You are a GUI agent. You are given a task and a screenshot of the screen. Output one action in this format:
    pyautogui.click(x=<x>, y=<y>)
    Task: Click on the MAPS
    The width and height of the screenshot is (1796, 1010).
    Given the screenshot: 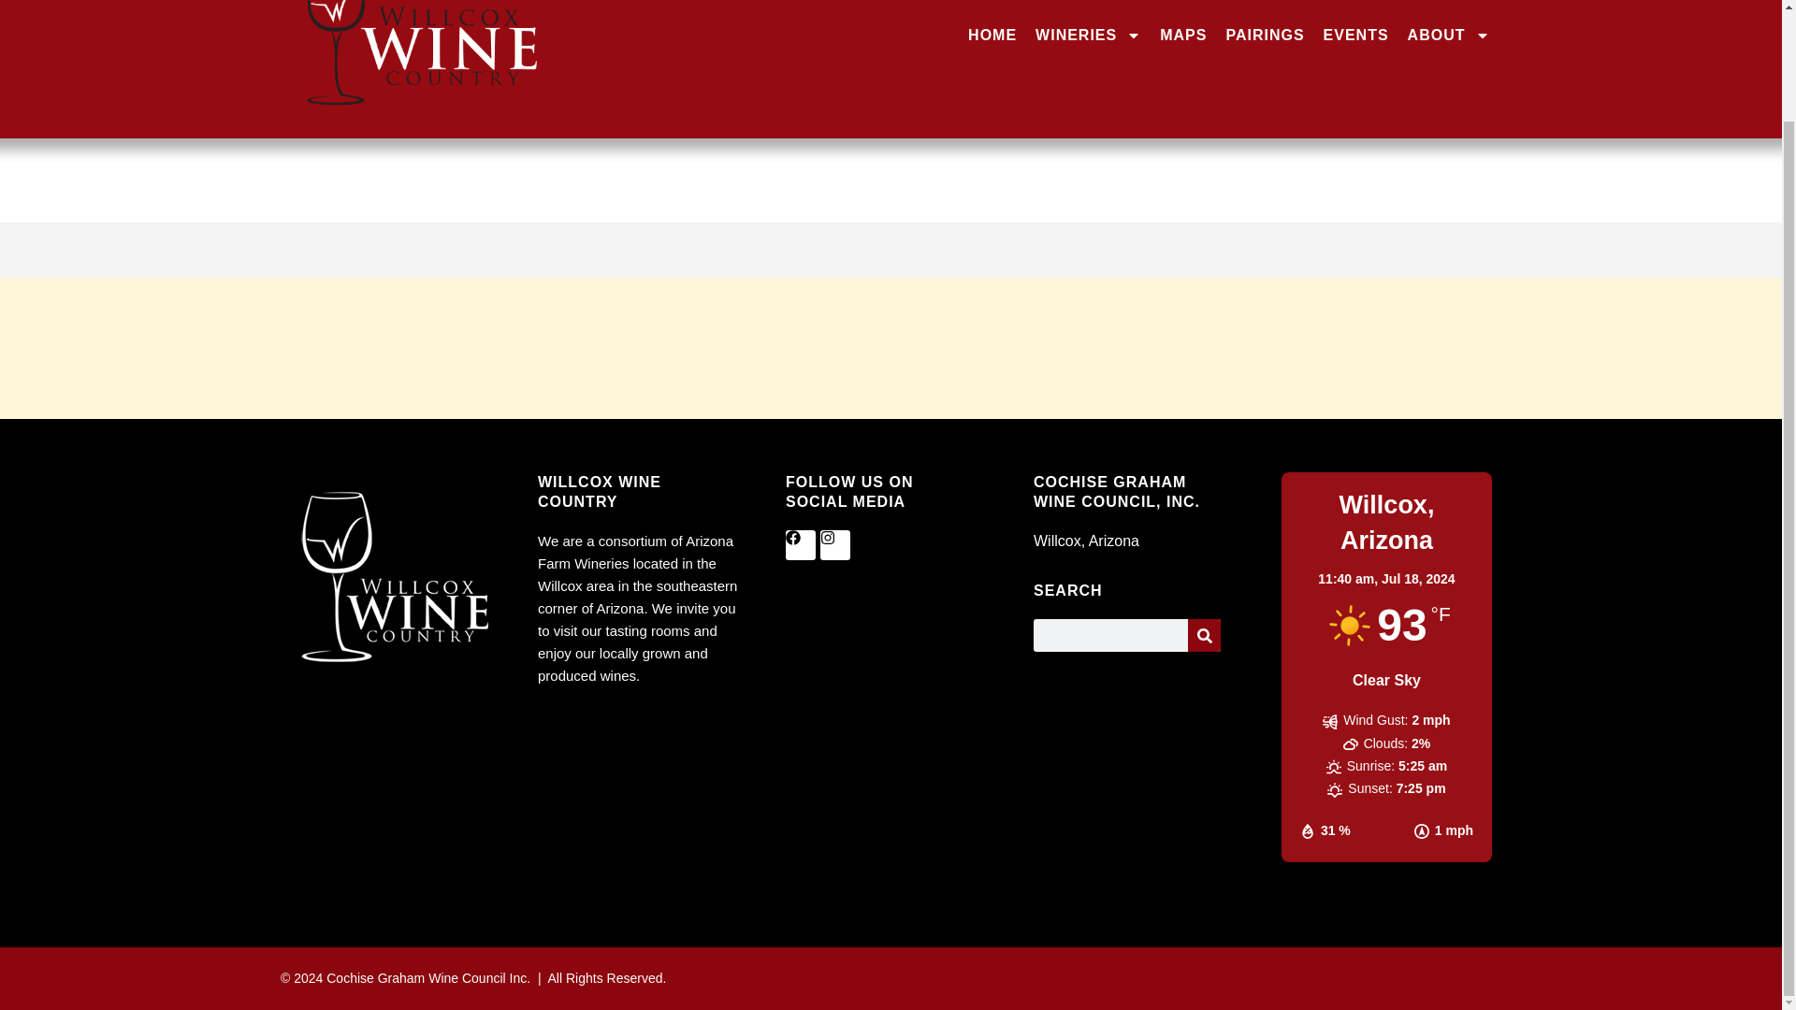 What is the action you would take?
    pyautogui.click(x=1182, y=36)
    